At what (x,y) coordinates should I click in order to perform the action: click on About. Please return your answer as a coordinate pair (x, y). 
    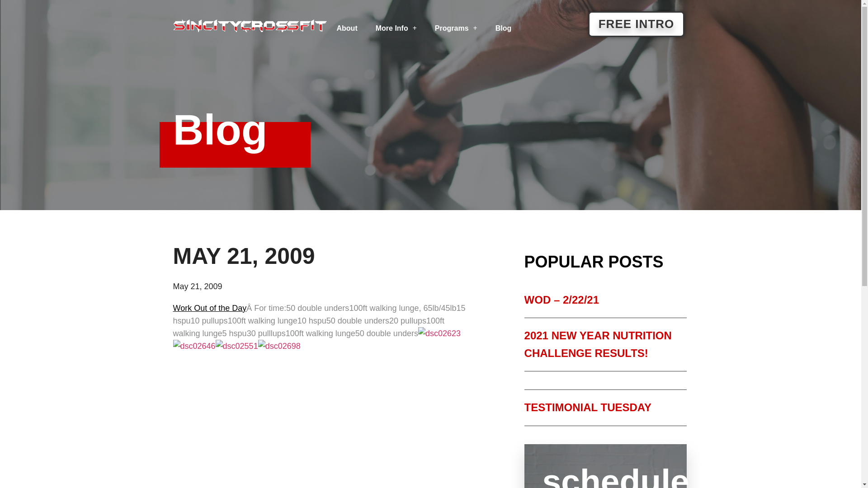
    Looking at the image, I should click on (346, 28).